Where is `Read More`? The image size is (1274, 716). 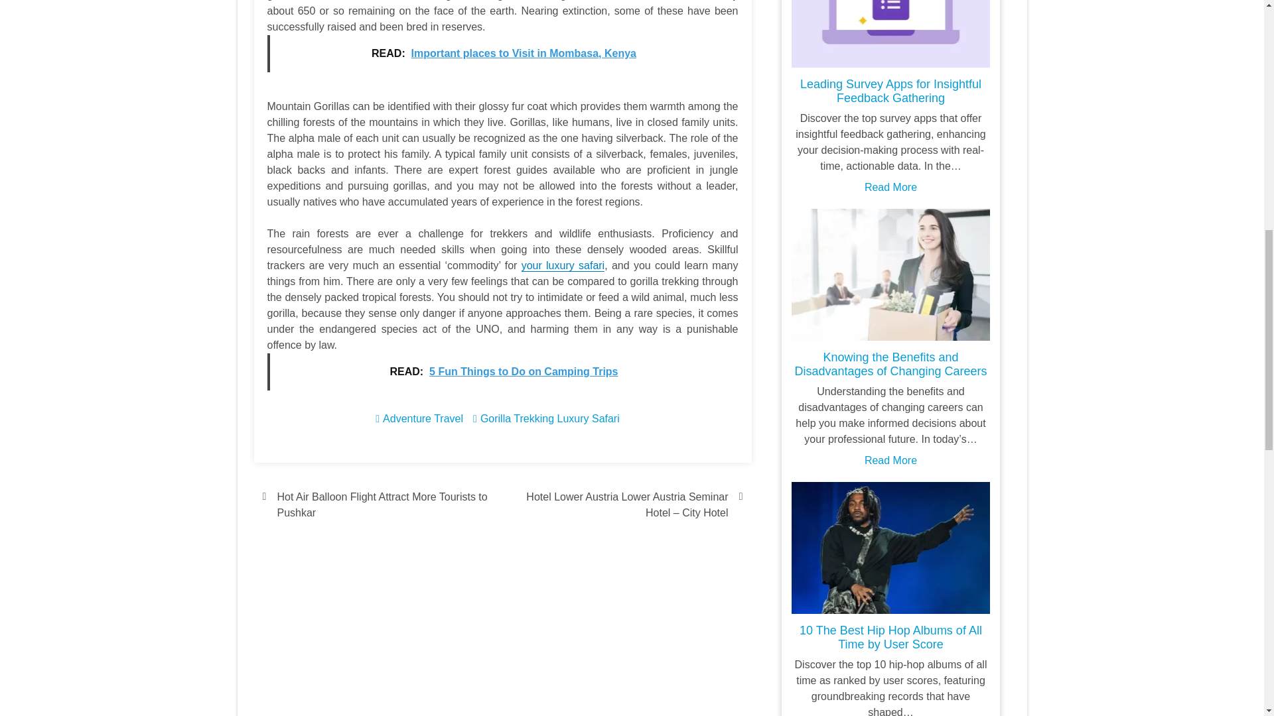
Read More is located at coordinates (890, 460).